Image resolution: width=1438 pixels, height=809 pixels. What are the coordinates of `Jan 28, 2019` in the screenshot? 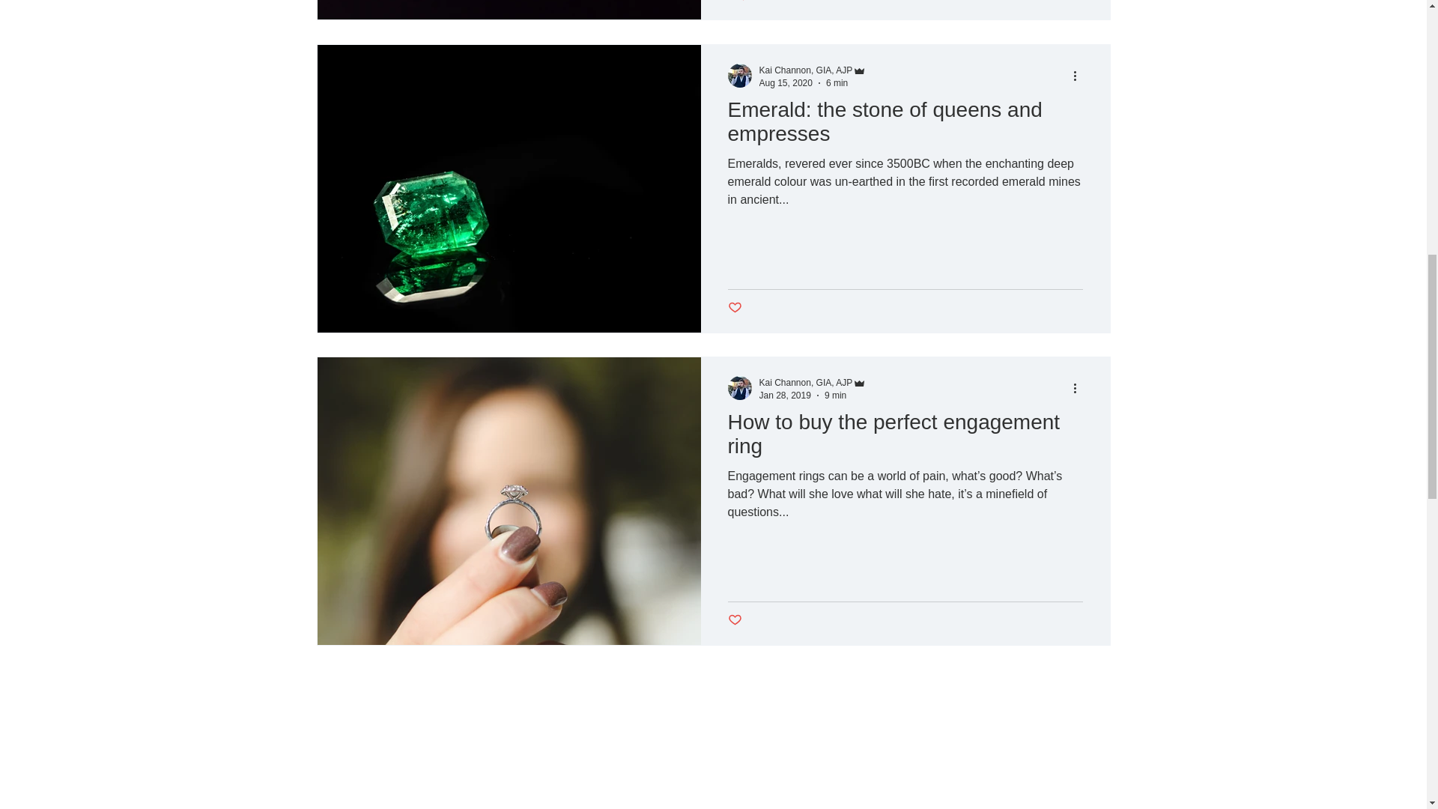 It's located at (734, 307).